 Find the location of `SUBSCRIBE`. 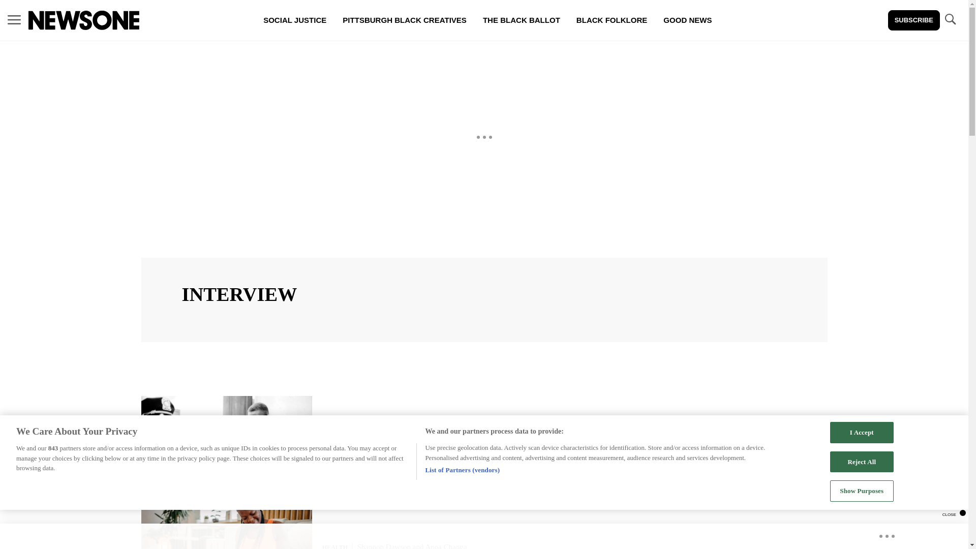

SUBSCRIBE is located at coordinates (914, 20).